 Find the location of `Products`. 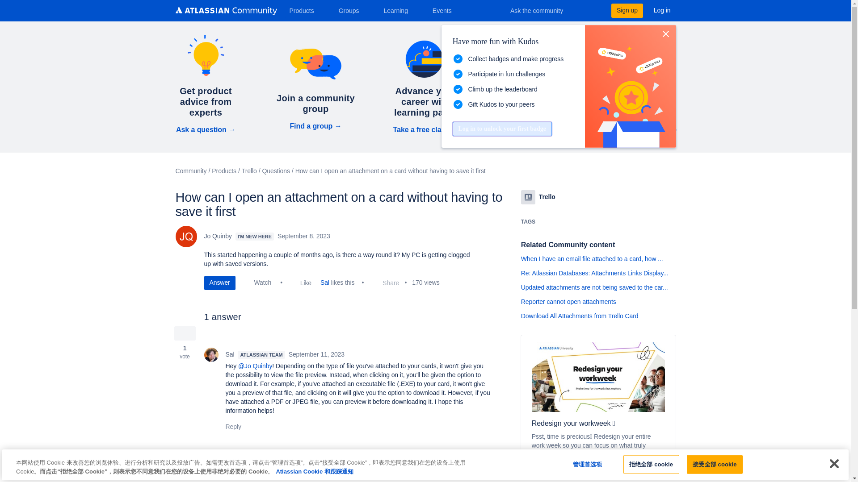

Products is located at coordinates (305, 10).